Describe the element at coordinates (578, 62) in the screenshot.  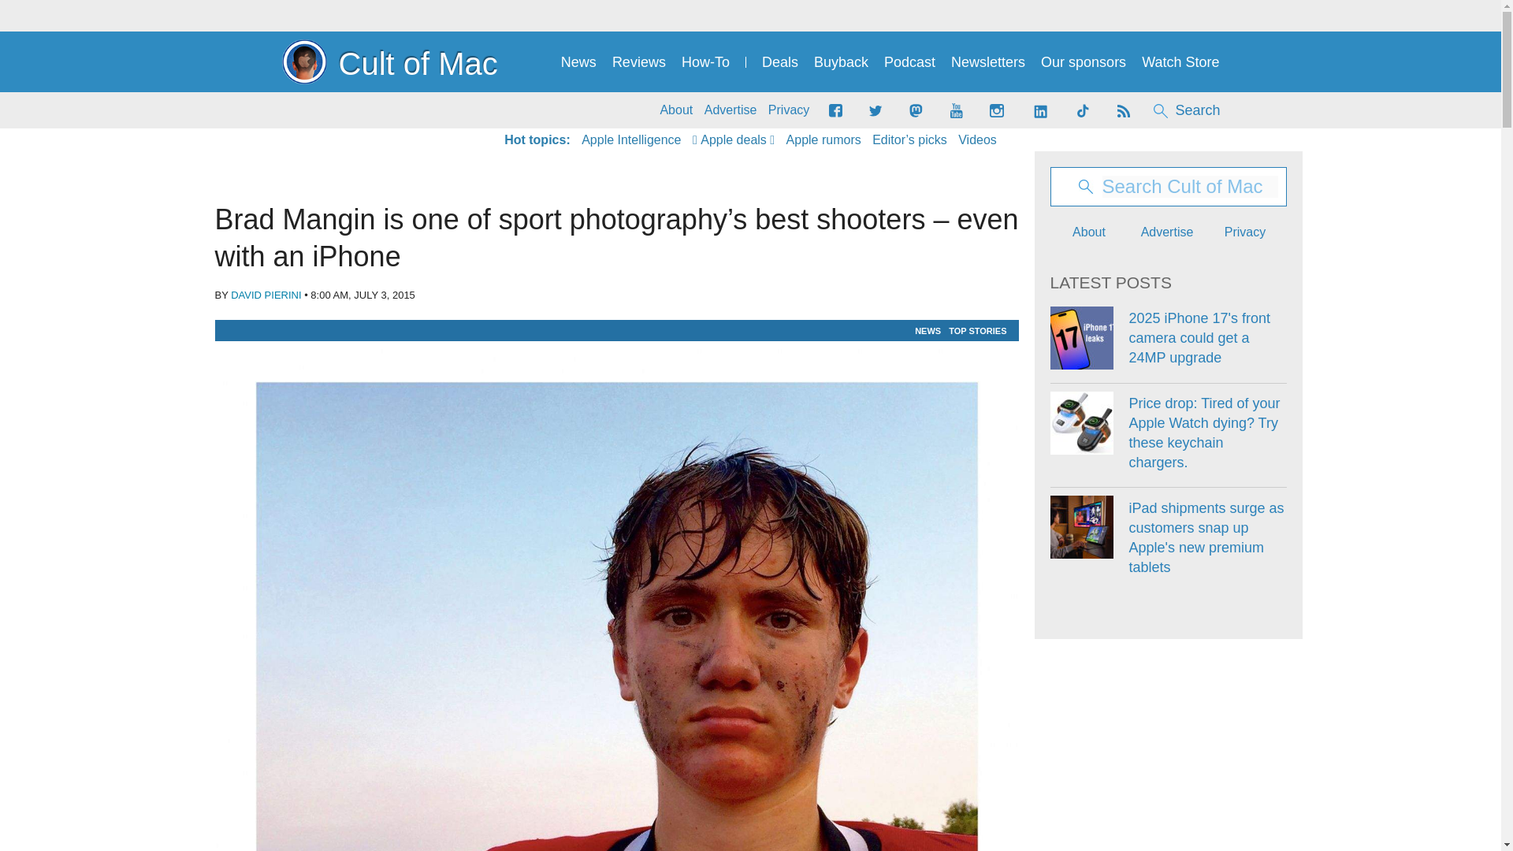
I see `News` at that location.